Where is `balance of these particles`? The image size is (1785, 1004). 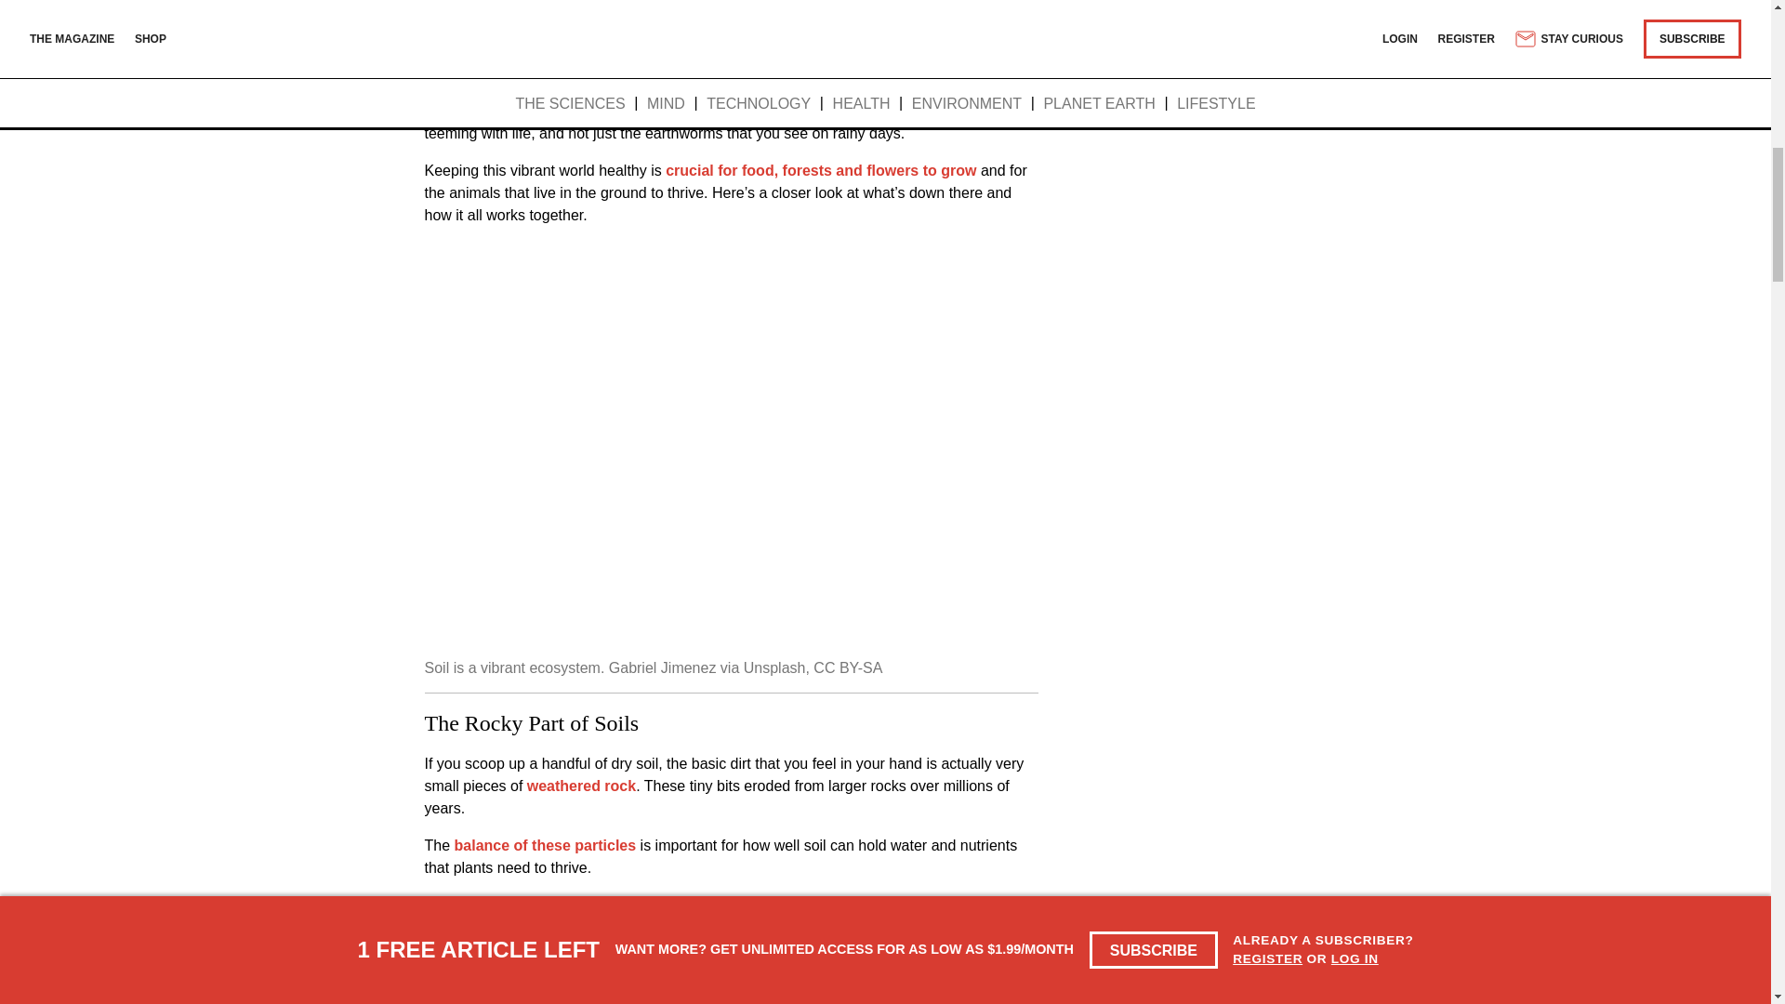
balance of these particles is located at coordinates (546, 845).